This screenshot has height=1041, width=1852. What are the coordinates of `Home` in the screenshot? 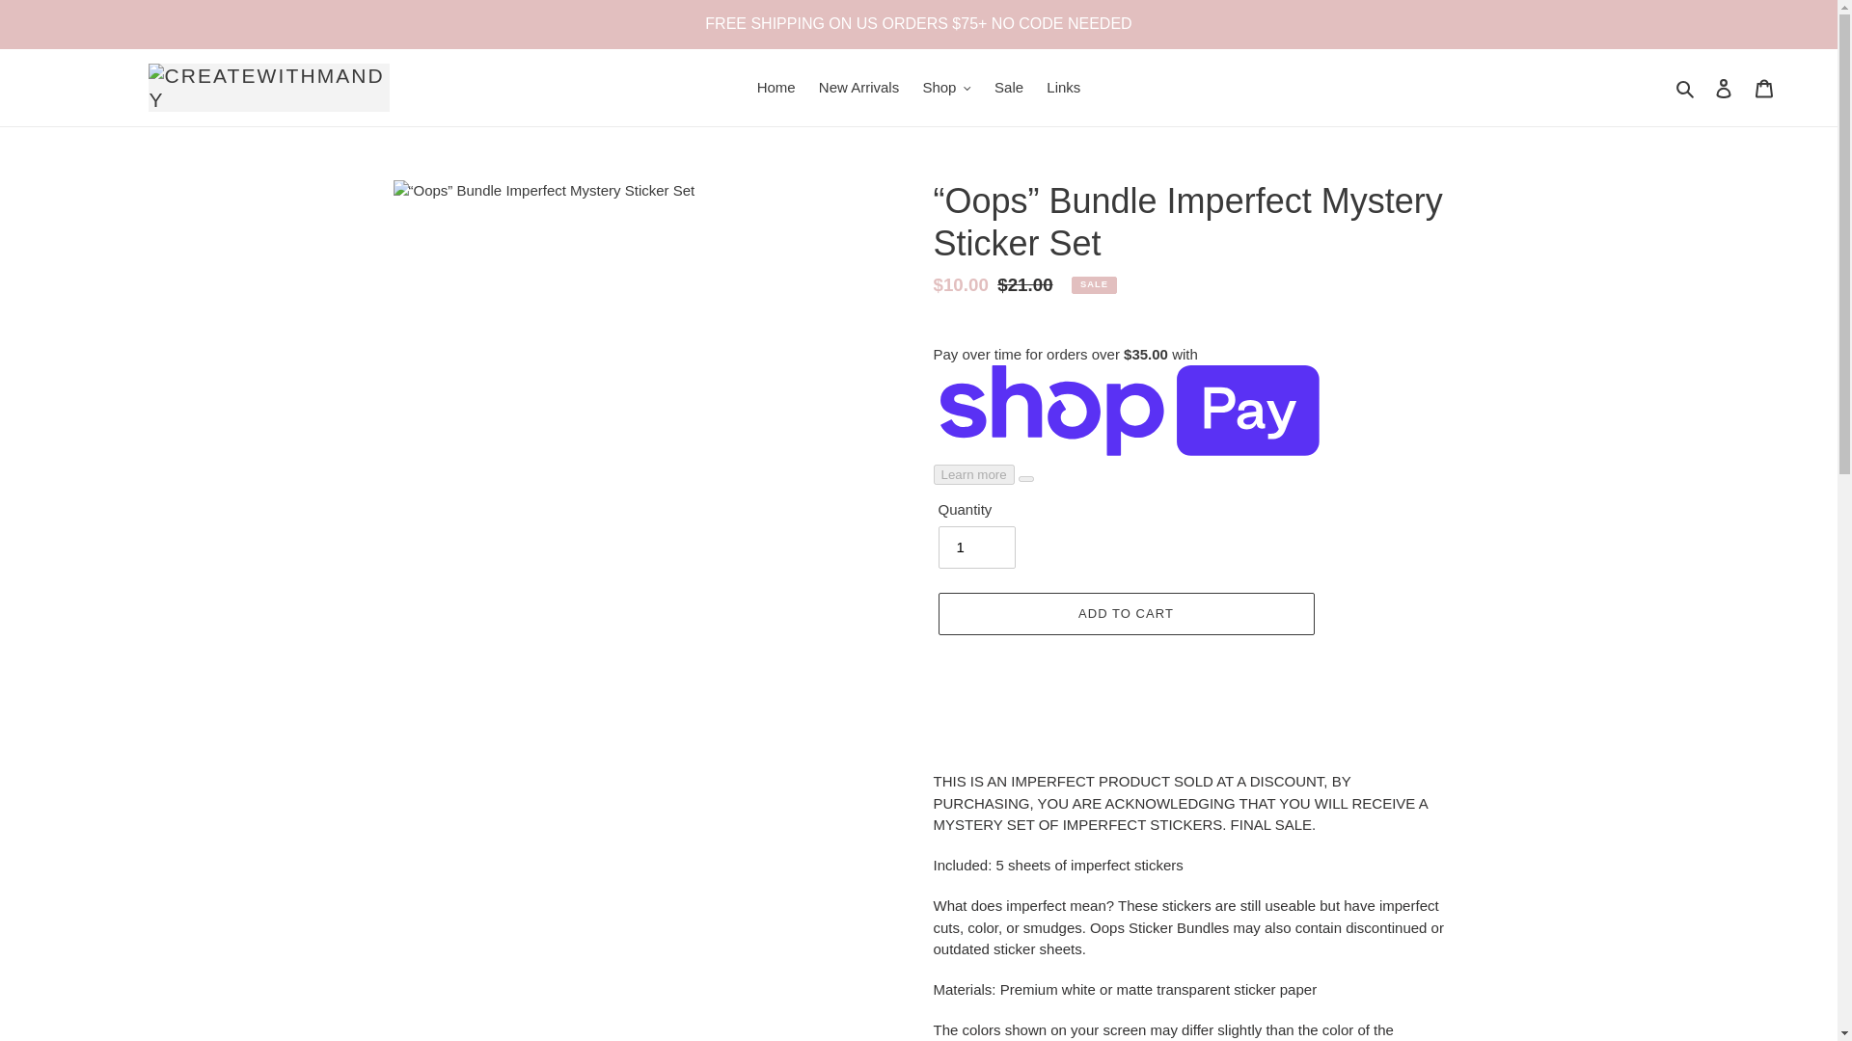 It's located at (776, 87).